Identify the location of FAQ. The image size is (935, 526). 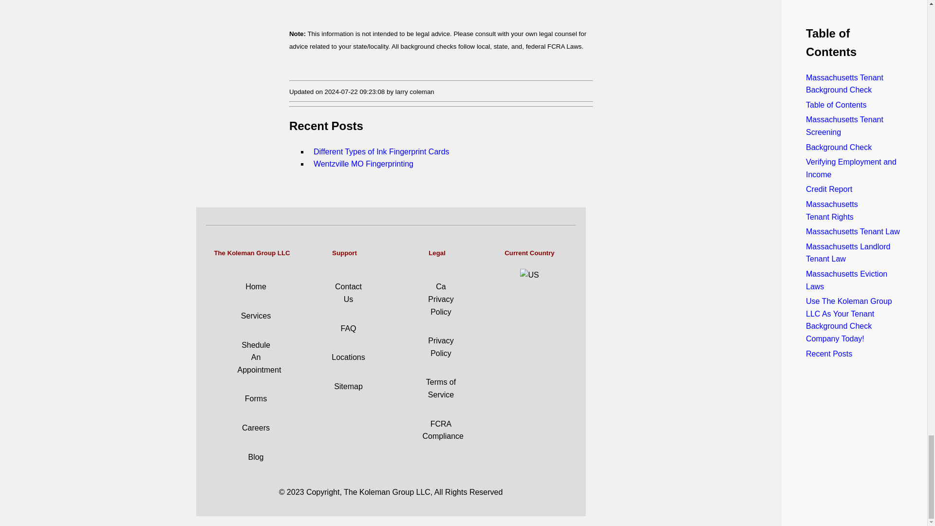
(348, 328).